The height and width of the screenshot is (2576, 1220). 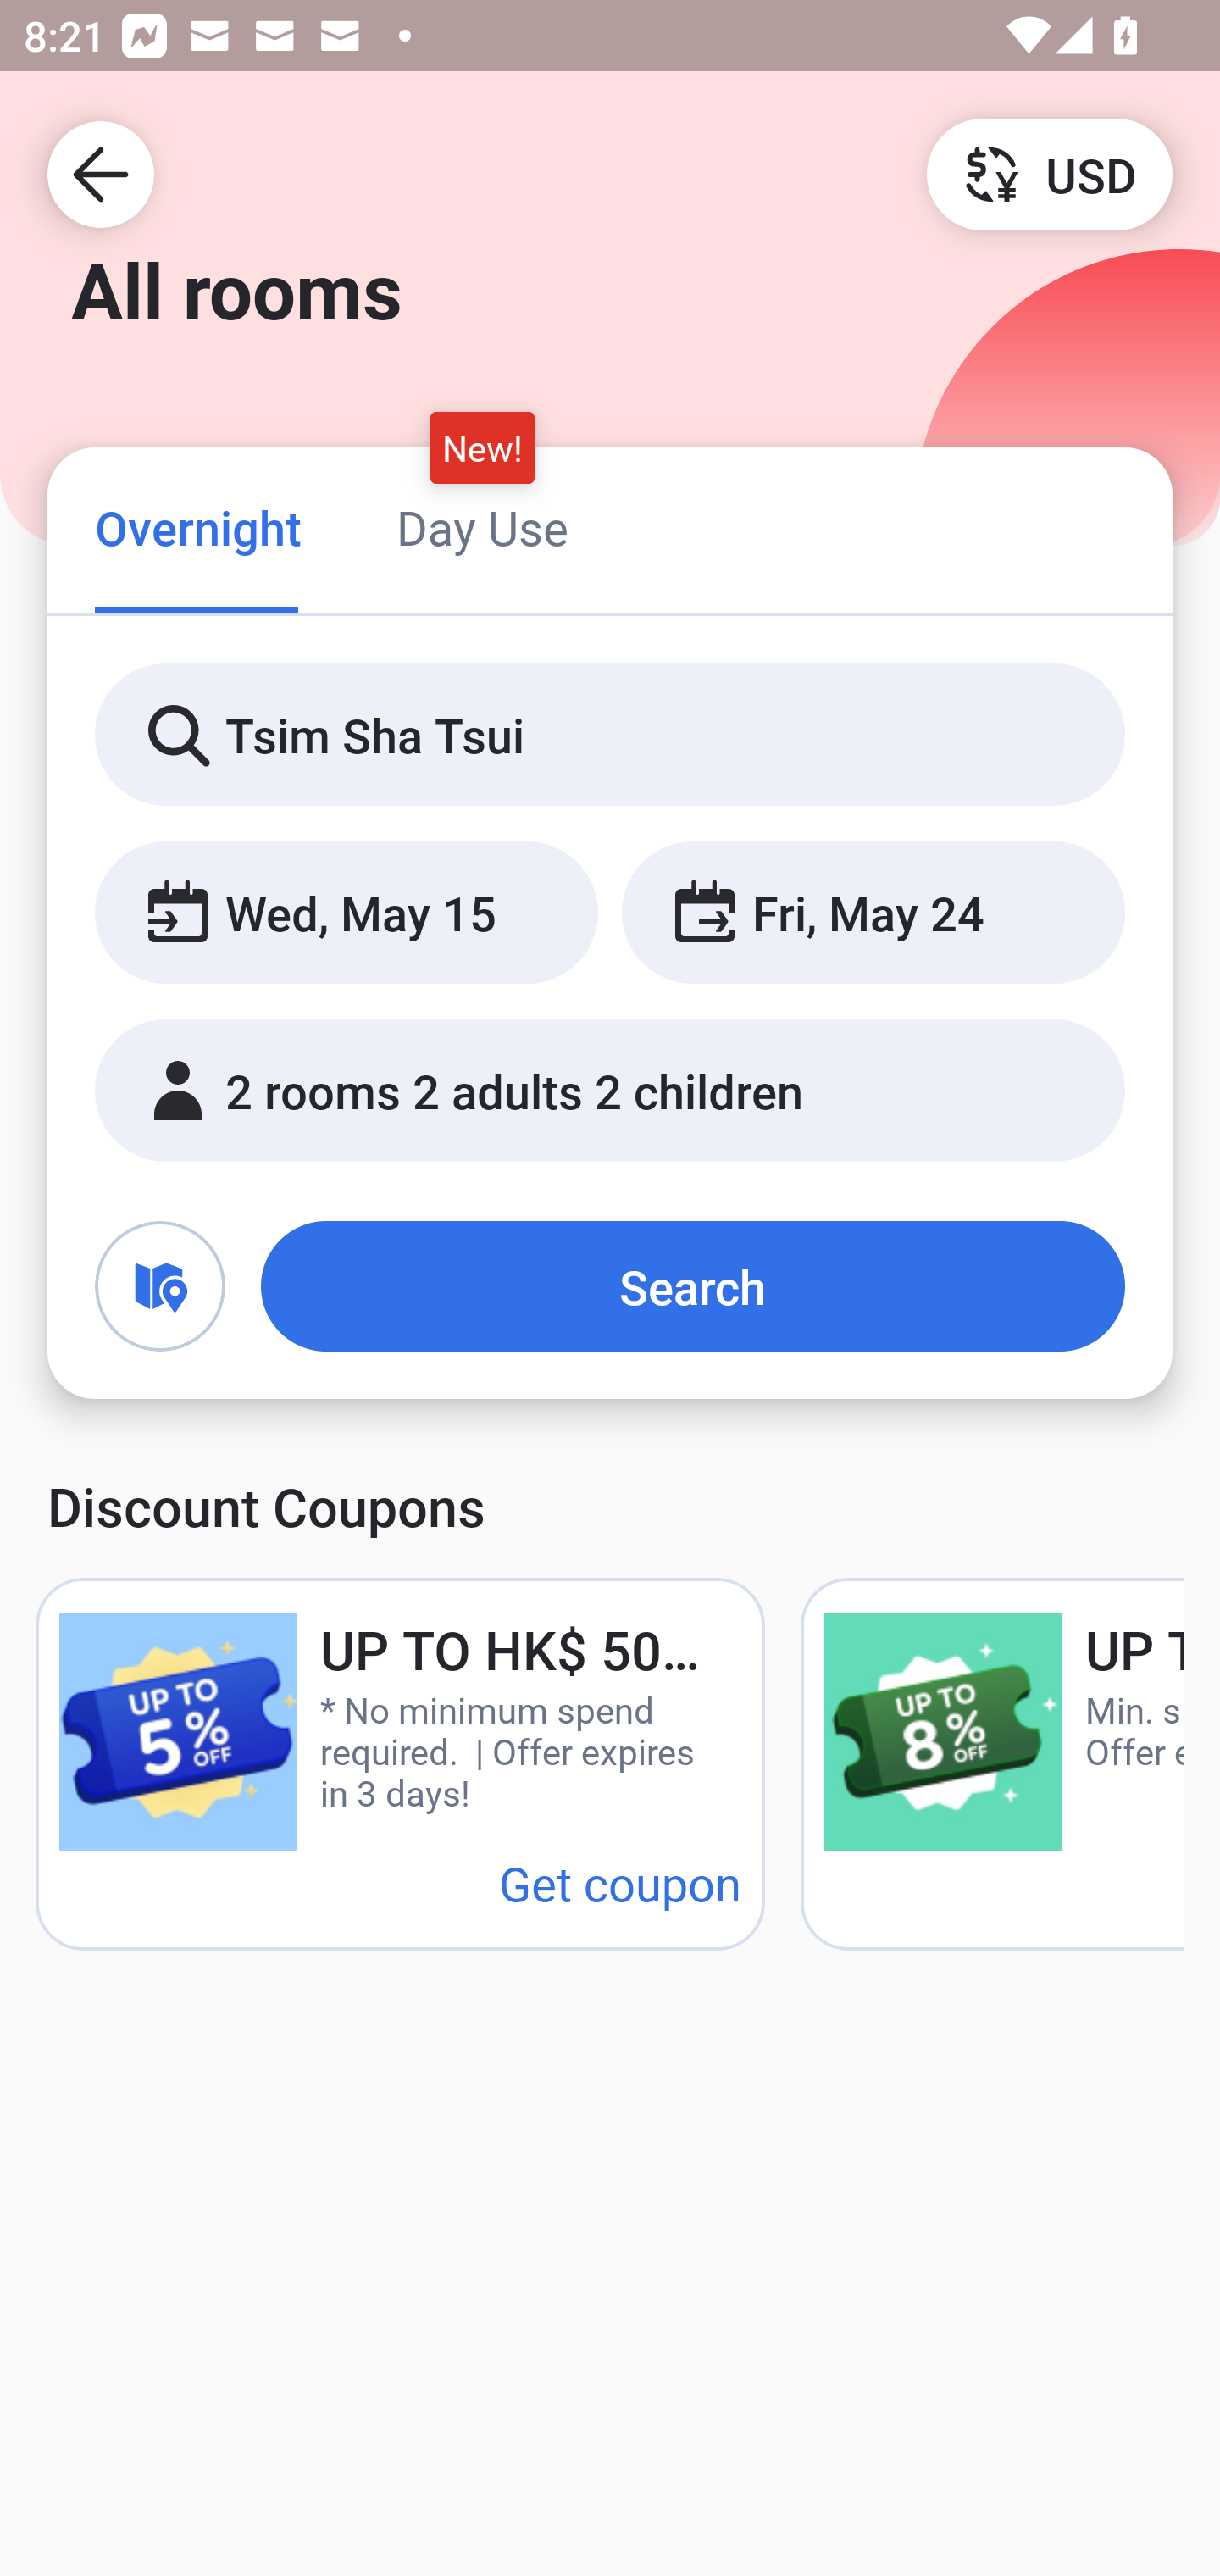 What do you see at coordinates (620, 1883) in the screenshot?
I see `Get coupon` at bounding box center [620, 1883].